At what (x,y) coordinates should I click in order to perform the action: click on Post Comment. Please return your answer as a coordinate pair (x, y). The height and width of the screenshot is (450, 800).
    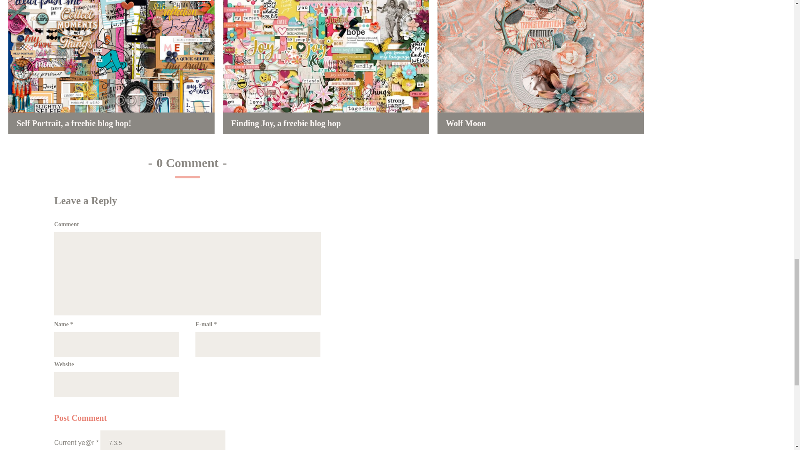
    Looking at the image, I should click on (80, 417).